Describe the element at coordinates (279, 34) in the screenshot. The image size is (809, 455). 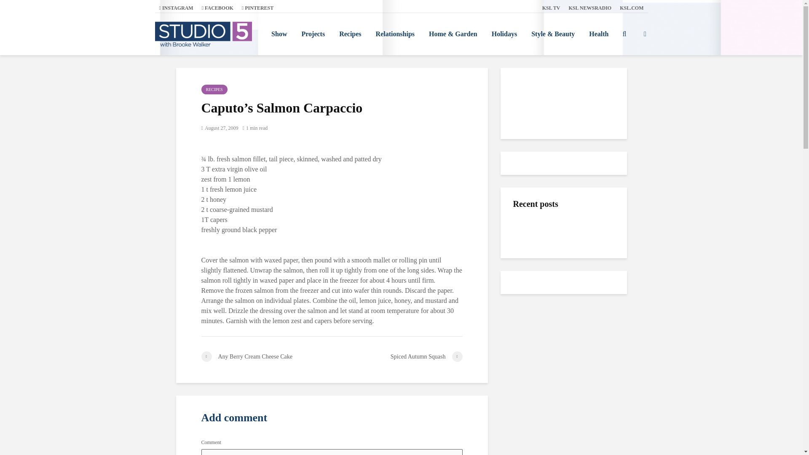
I see `Show` at that location.